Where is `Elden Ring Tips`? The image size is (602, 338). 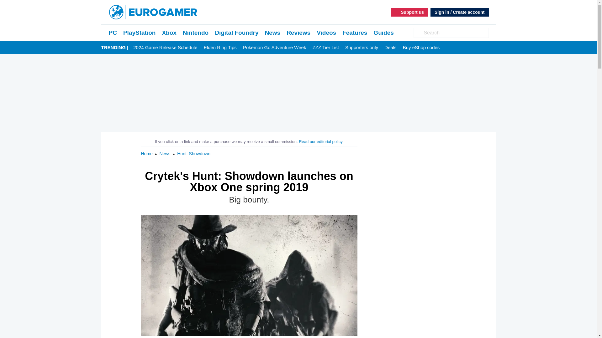
Elden Ring Tips is located at coordinates (220, 48).